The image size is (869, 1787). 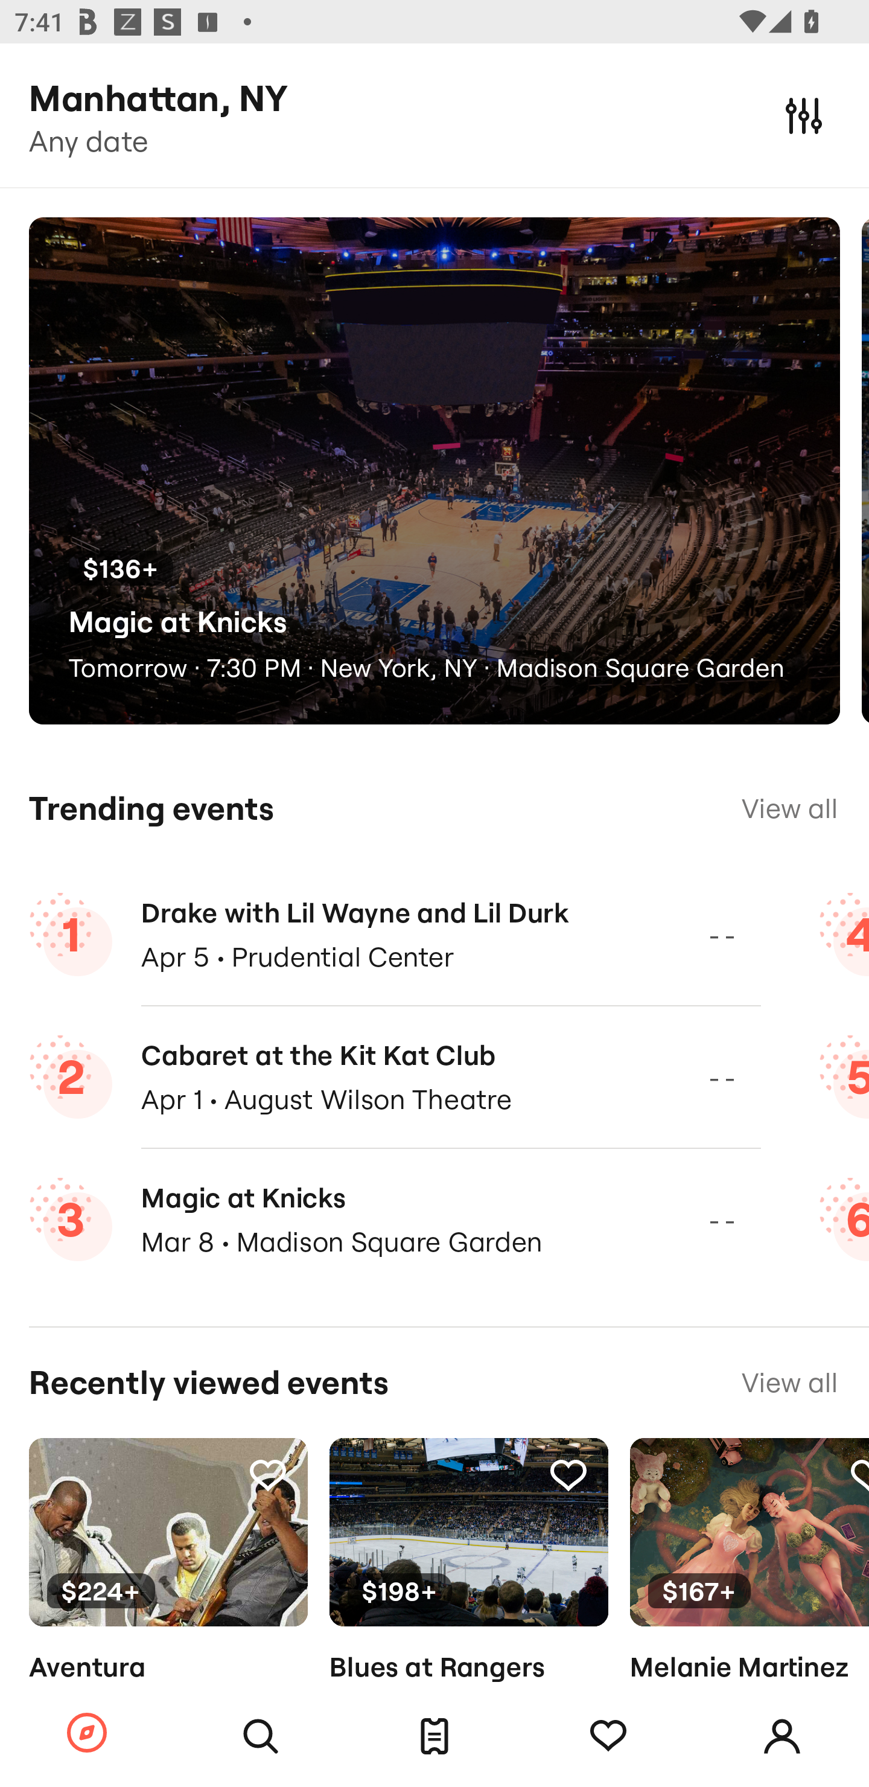 What do you see at coordinates (267, 1474) in the screenshot?
I see `Tracking` at bounding box center [267, 1474].